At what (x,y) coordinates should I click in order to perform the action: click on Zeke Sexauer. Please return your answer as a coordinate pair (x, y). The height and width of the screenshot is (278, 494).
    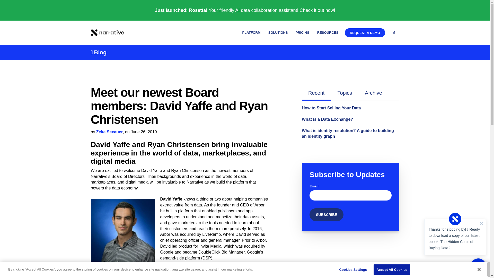
    Looking at the image, I should click on (109, 132).